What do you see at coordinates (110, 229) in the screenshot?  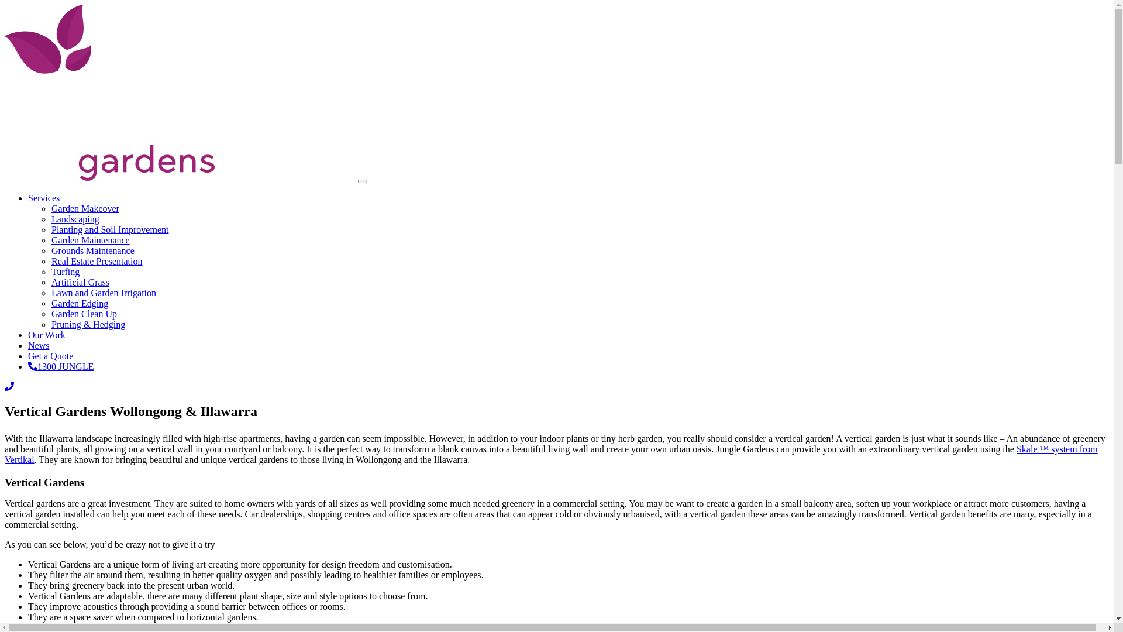 I see `Planting and Soil Improvement` at bounding box center [110, 229].